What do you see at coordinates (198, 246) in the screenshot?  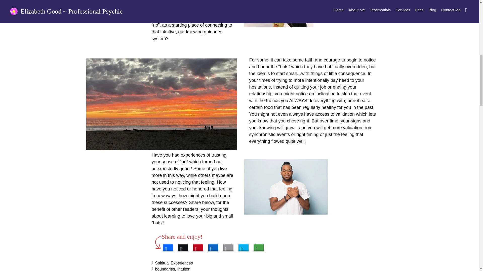 I see `Pinterest` at bounding box center [198, 246].